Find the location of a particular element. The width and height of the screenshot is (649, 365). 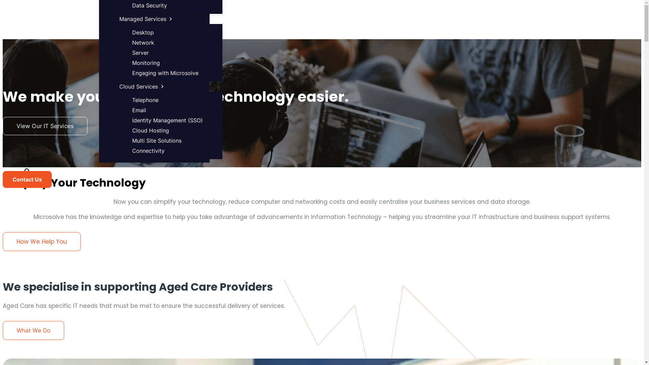

What We Do is located at coordinates (33, 331).